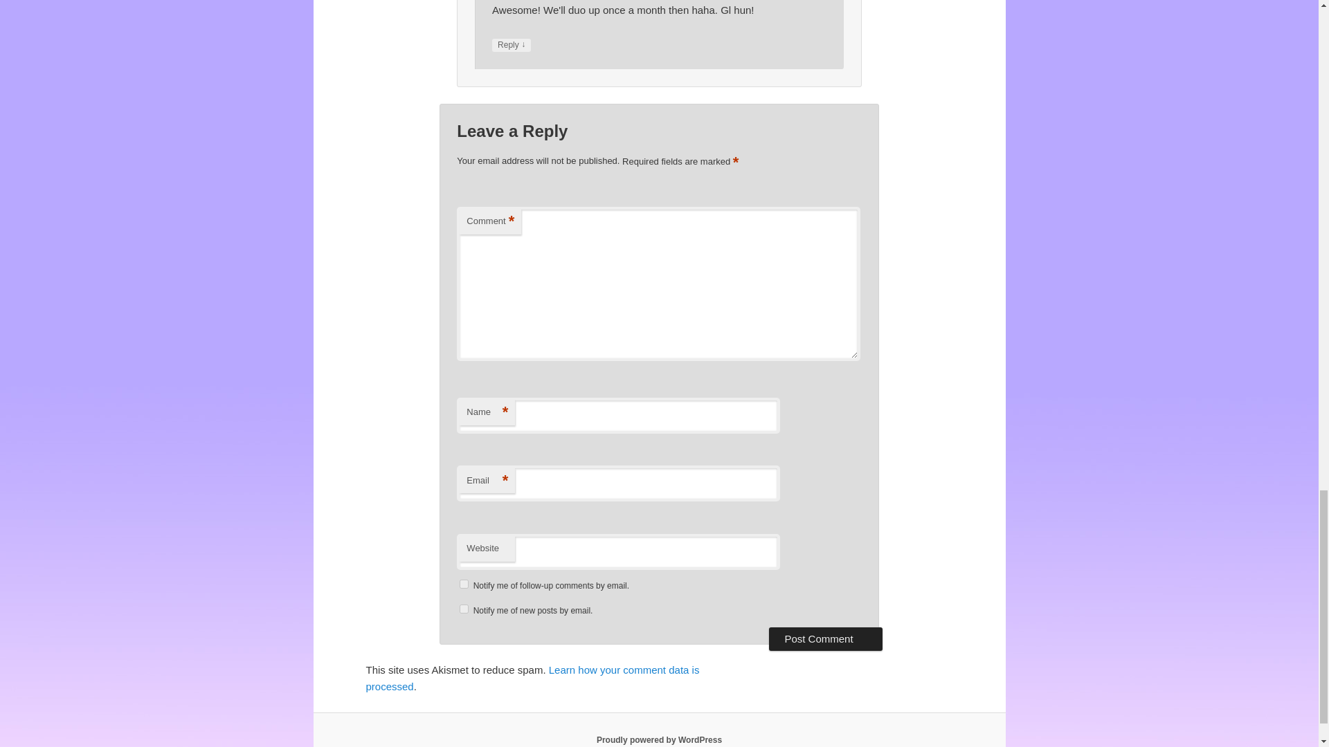 This screenshot has width=1329, height=747. Describe the element at coordinates (532, 678) in the screenshot. I see `Learn how your comment data is processed` at that location.